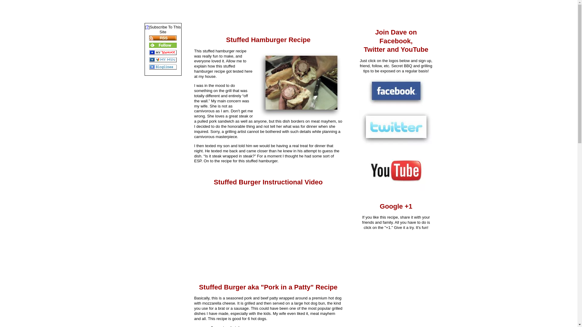  I want to click on Fish and Seafood, so click(163, 153).